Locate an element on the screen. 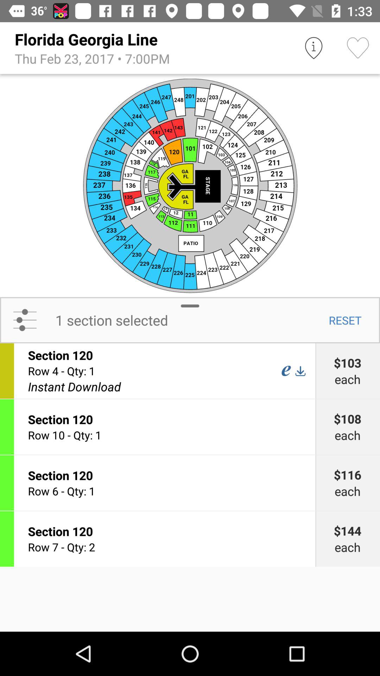  turn on the icon to the right of 1 section selected is located at coordinates (345, 320).